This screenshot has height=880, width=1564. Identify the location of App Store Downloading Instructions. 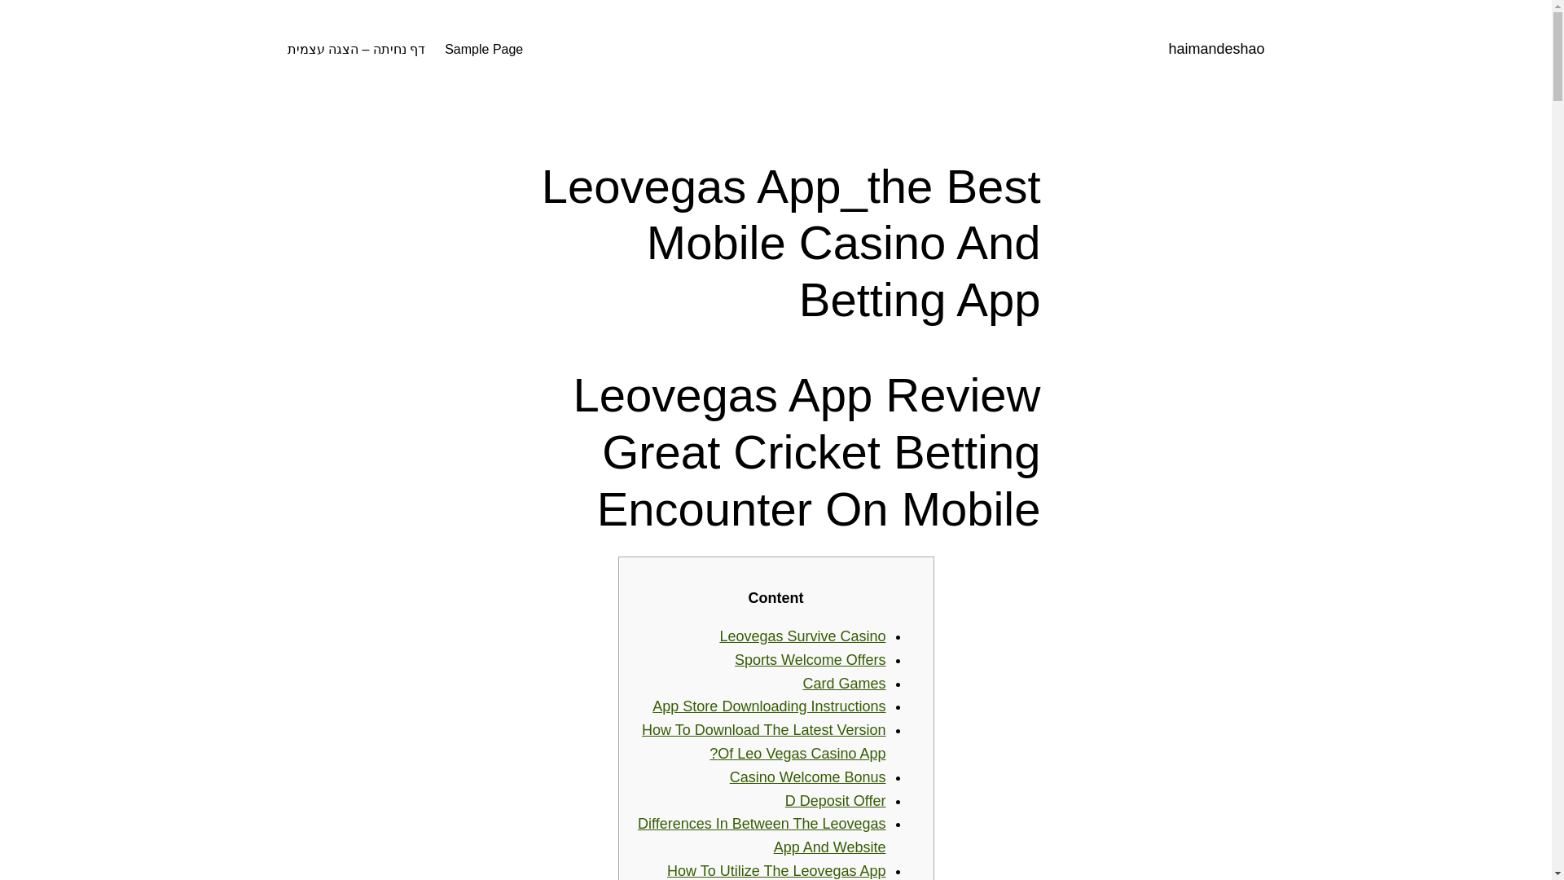
(768, 706).